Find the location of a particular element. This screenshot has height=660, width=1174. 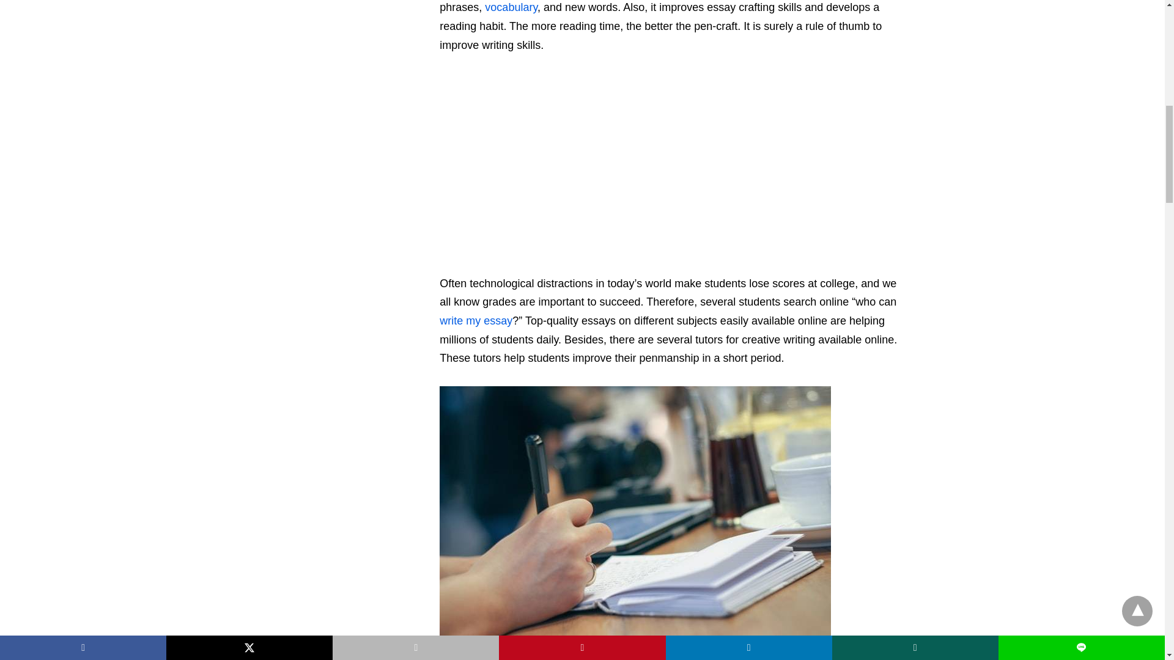

write my essay is located at coordinates (476, 320).